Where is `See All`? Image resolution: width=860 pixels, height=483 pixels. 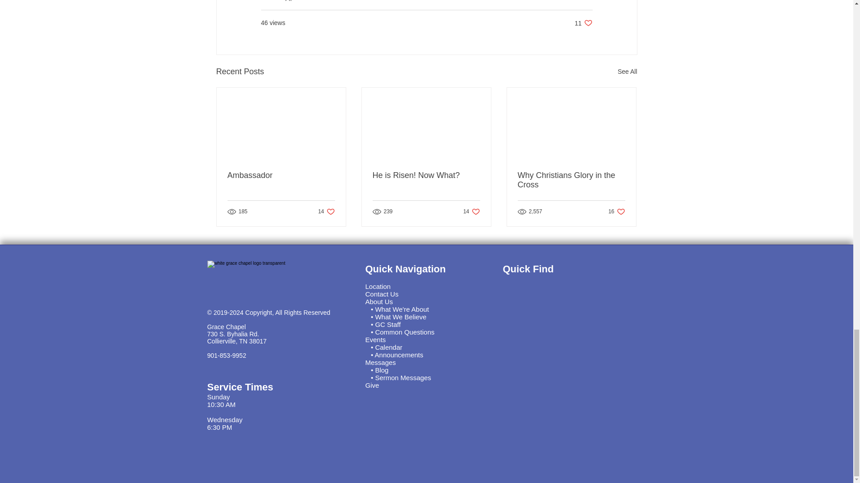
See All is located at coordinates (627, 72).